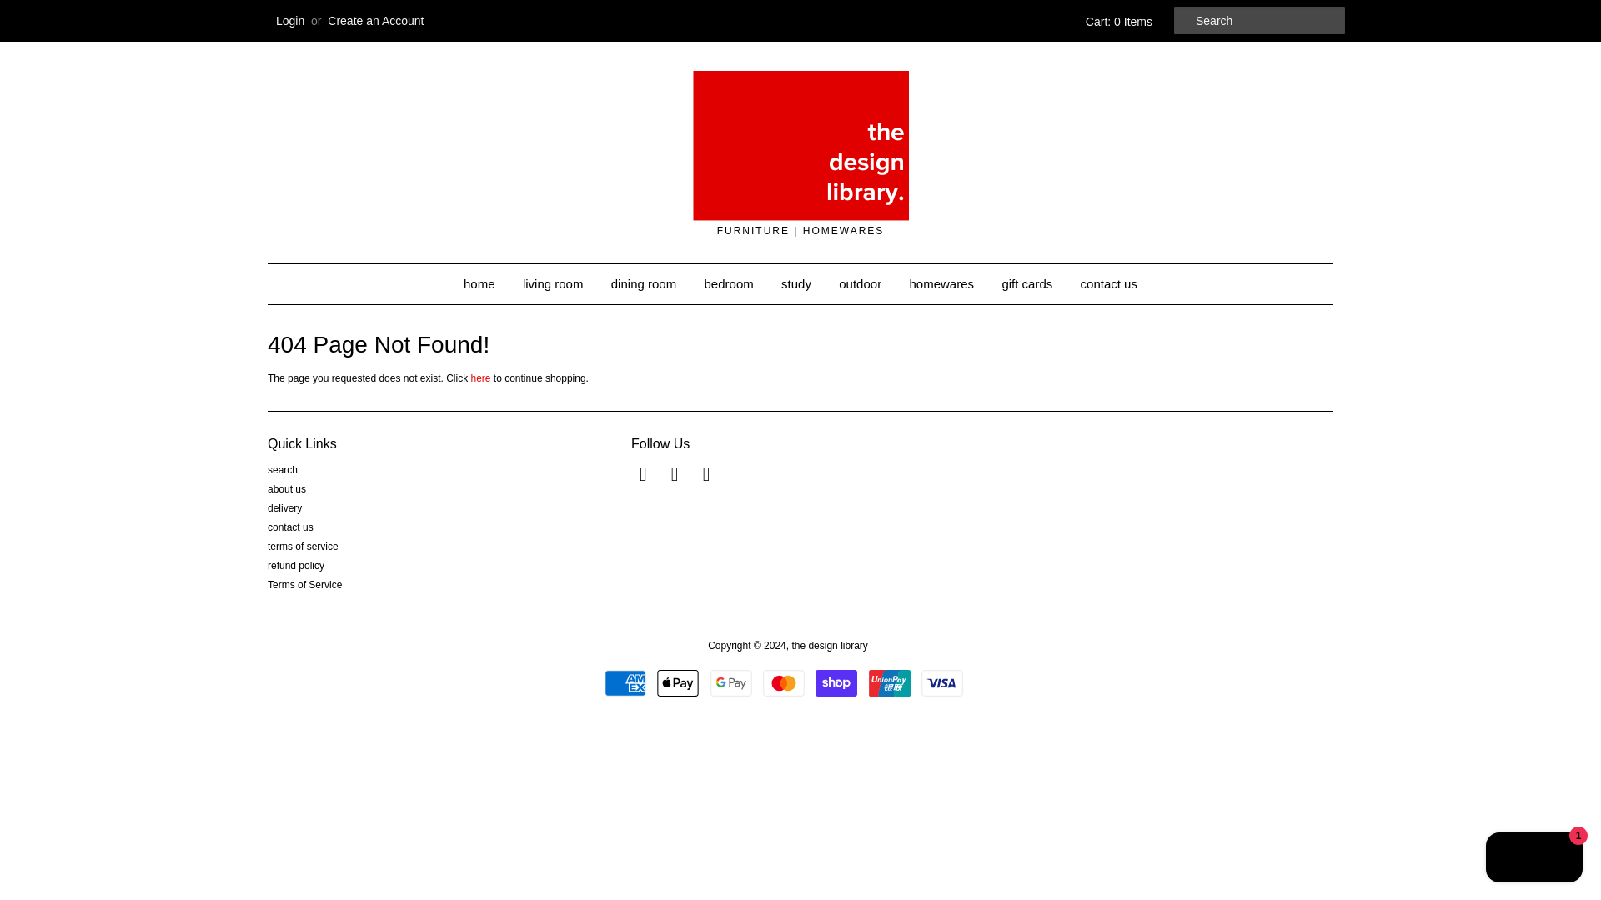  What do you see at coordinates (1117, 22) in the screenshot?
I see `Cart` at bounding box center [1117, 22].